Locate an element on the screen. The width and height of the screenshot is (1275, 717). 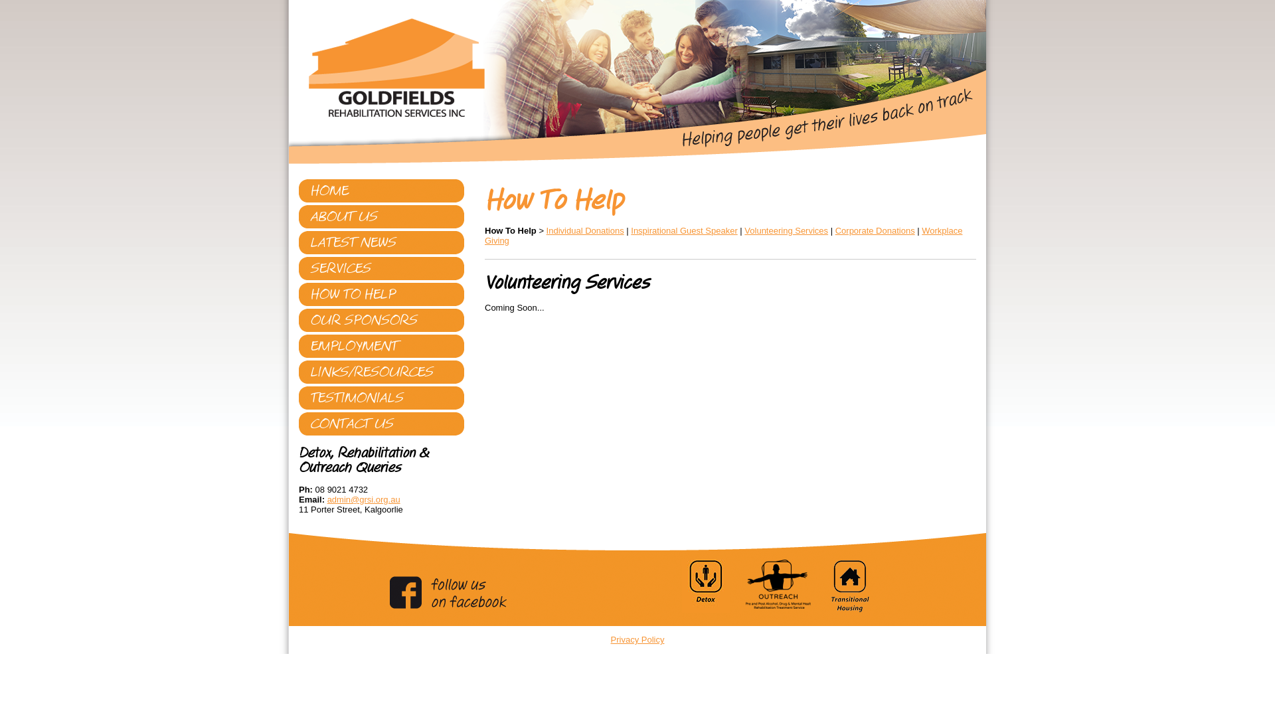
Inspirational Guest Speaker is located at coordinates (684, 231).